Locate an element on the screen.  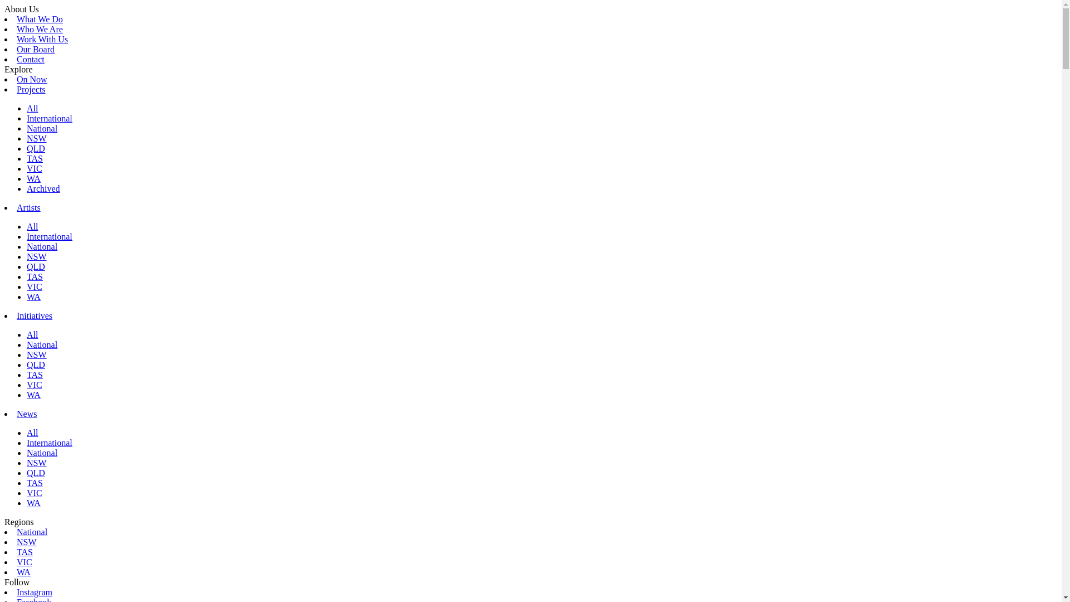
VIC is located at coordinates (35, 493).